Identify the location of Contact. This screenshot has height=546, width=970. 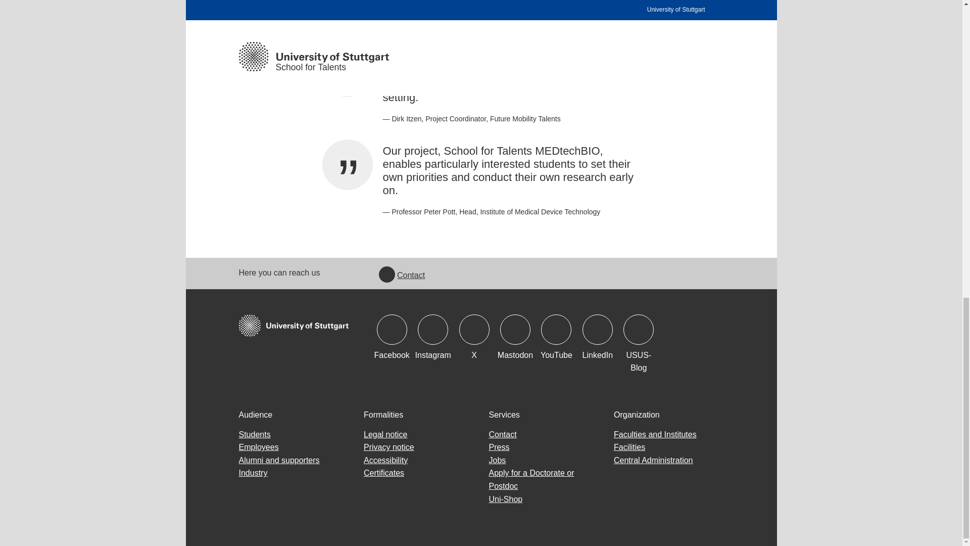
(402, 275).